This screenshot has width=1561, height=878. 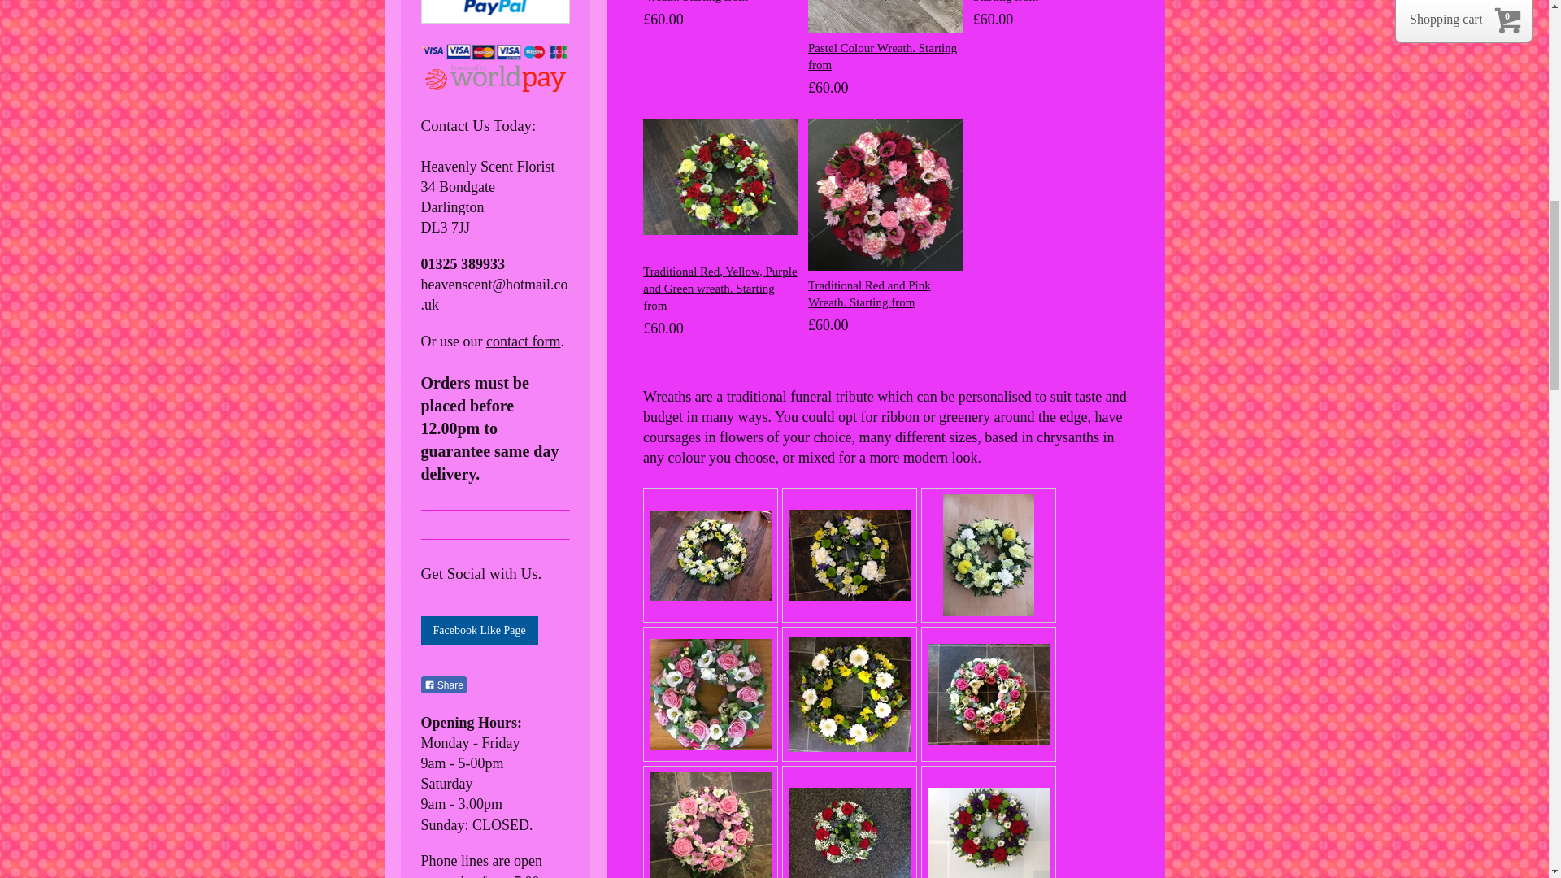 I want to click on mixed wreath, so click(x=849, y=554).